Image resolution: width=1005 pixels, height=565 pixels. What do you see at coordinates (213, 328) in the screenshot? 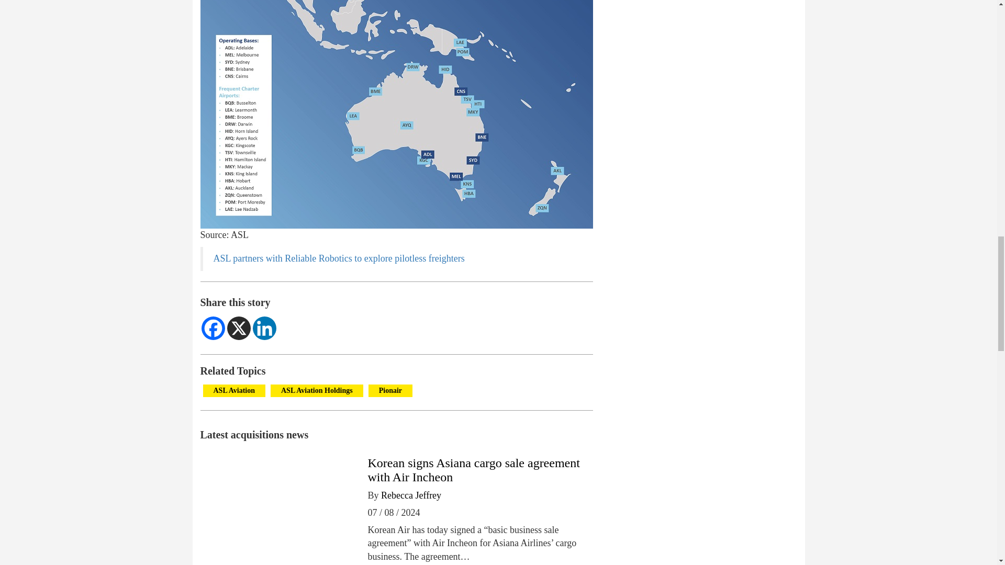
I see `Facebook` at bounding box center [213, 328].